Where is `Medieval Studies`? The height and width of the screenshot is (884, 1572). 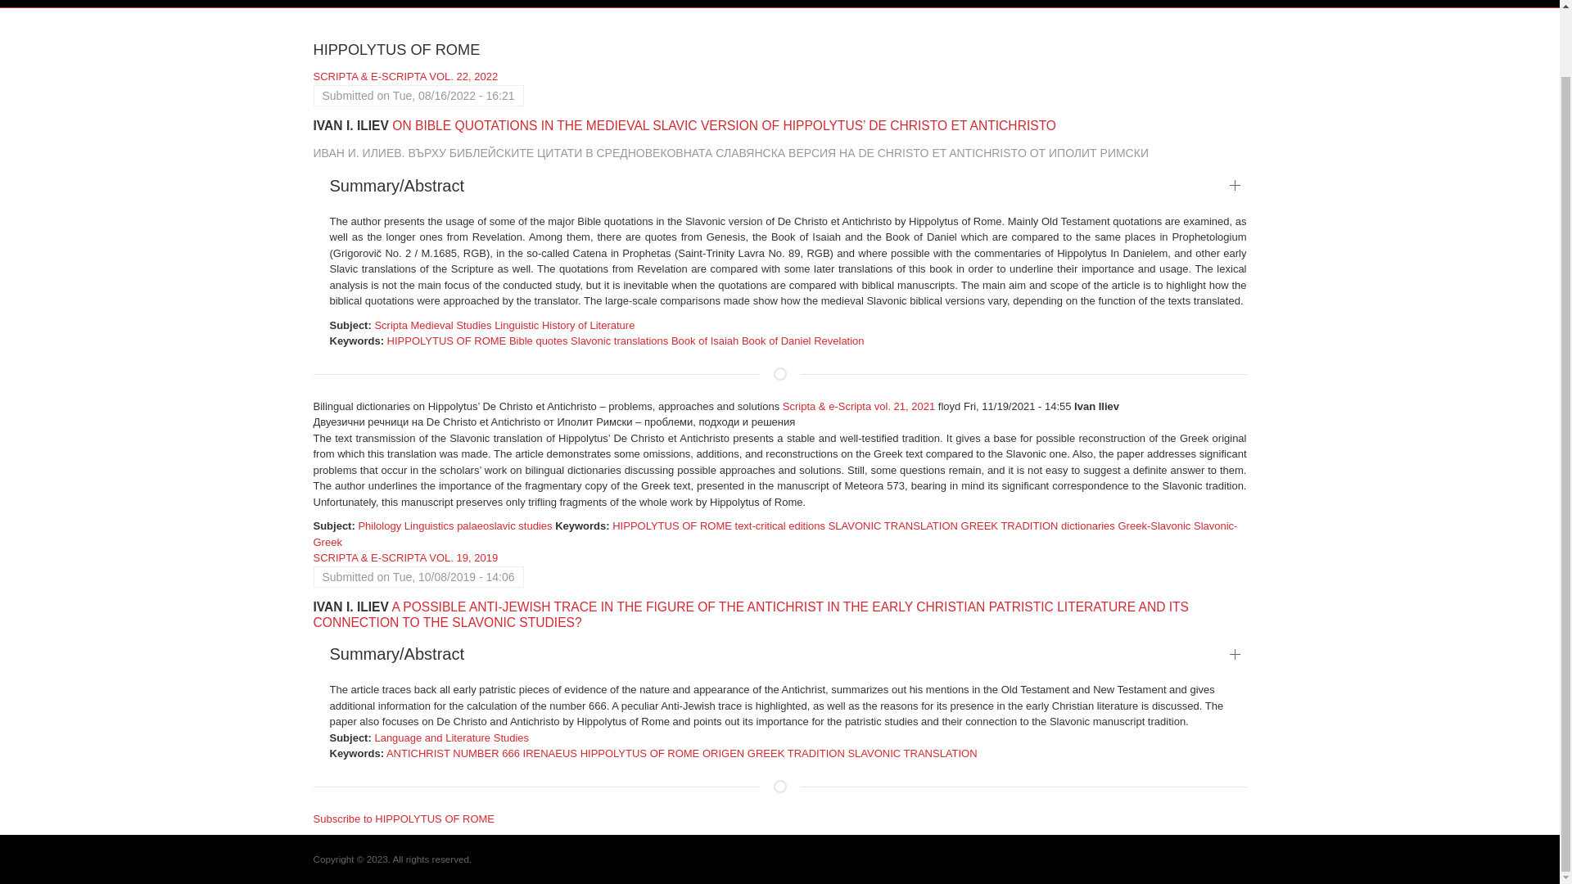
Medieval Studies is located at coordinates (450, 325).